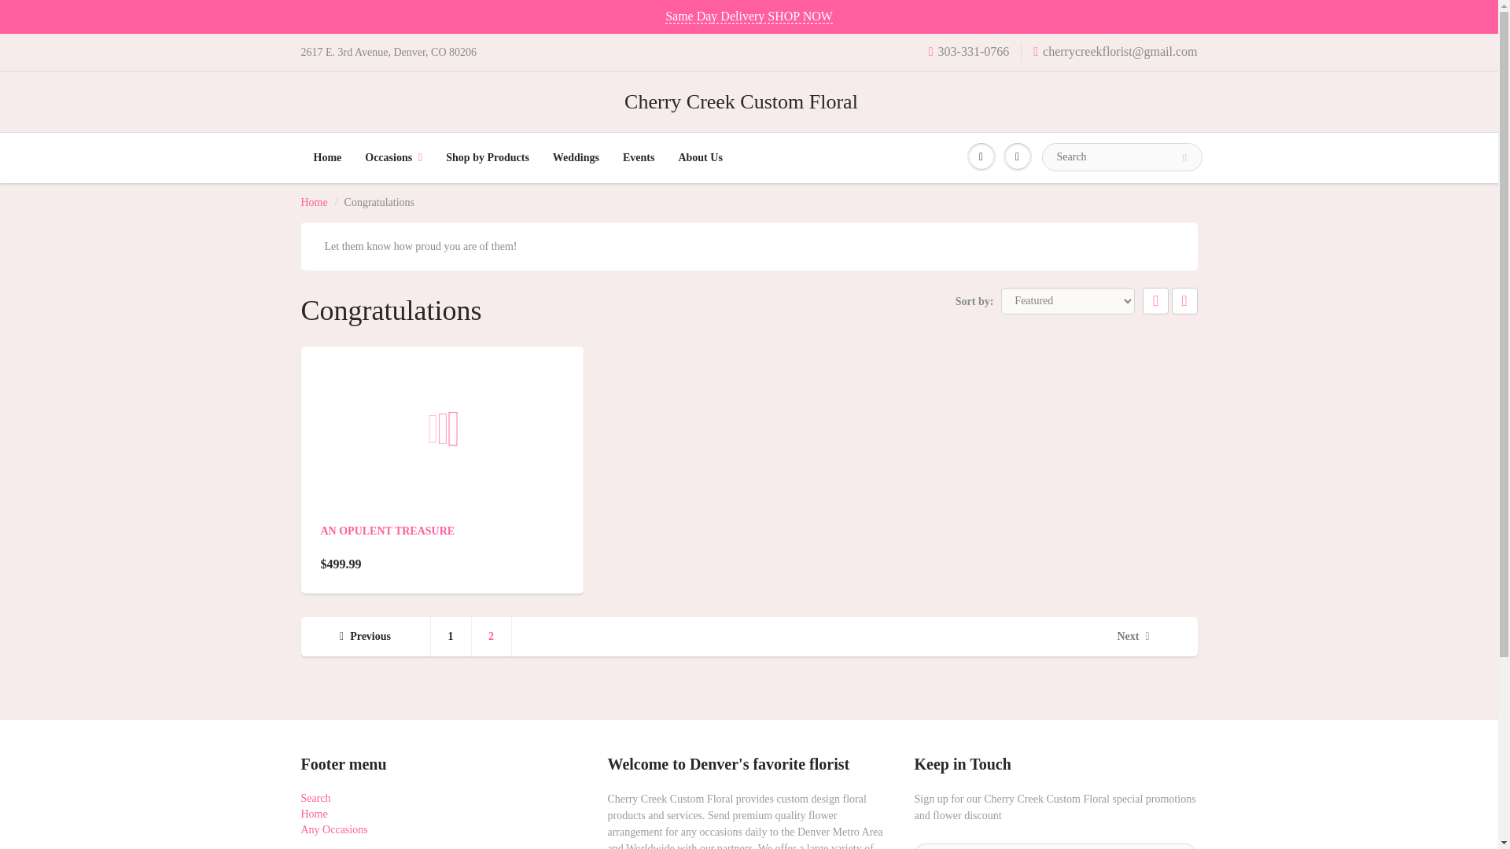 The image size is (1510, 849). I want to click on AN OPULENT TREASURE, so click(388, 531).